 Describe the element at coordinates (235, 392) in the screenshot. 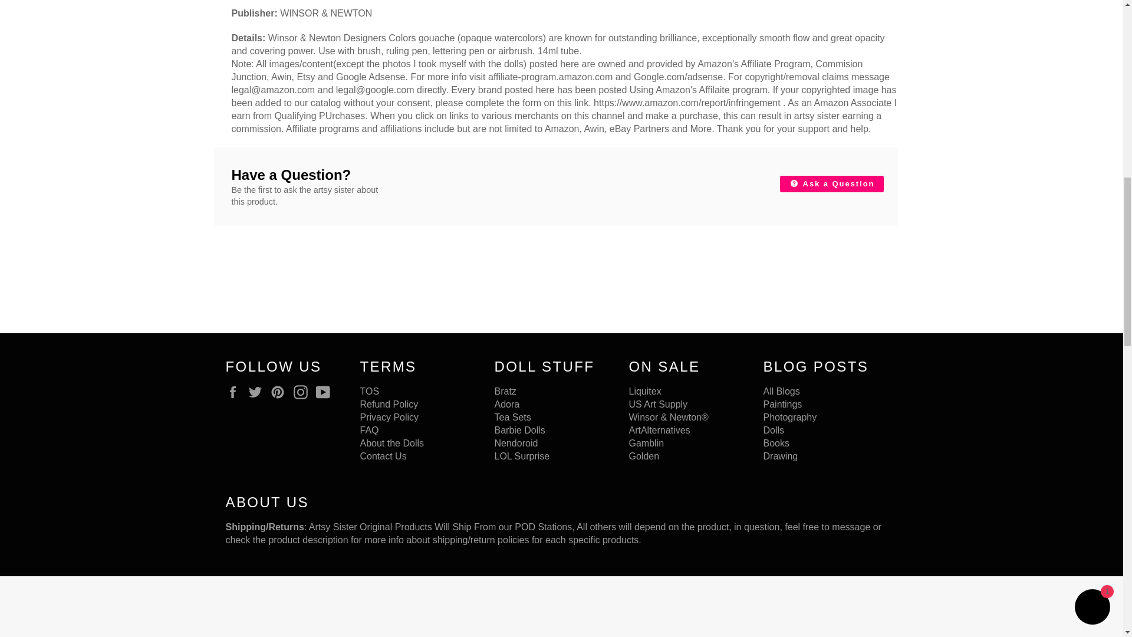

I see `Artsy Sister - Art Supplies on Facebook` at that location.